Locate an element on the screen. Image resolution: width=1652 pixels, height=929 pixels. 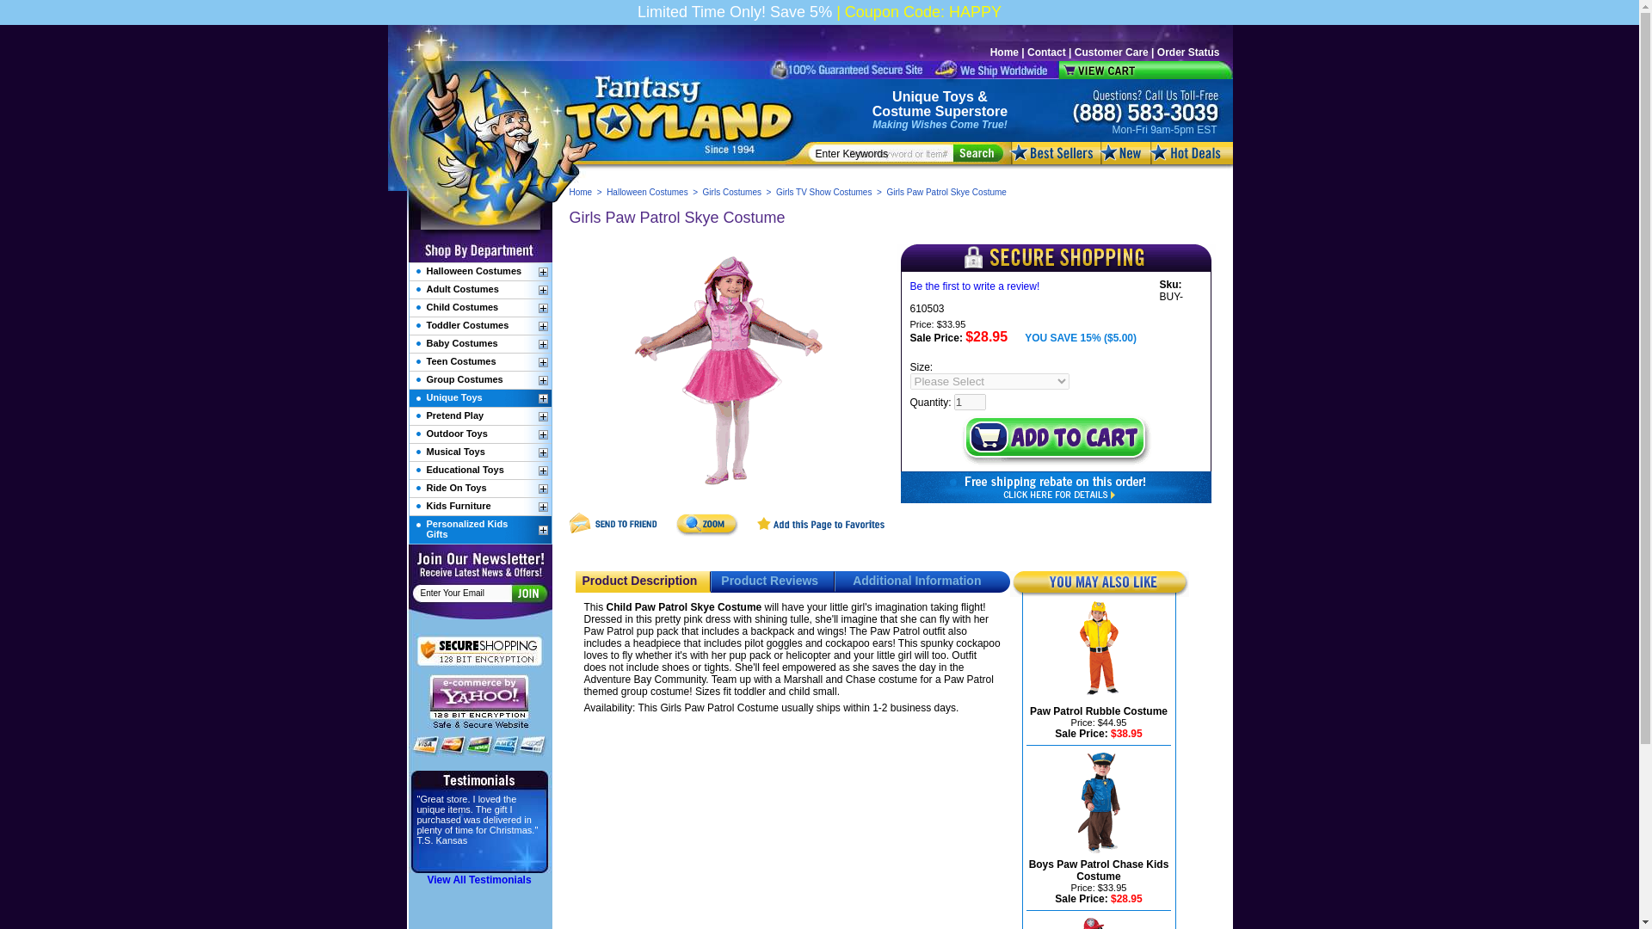
Halloween Costumes is located at coordinates (647, 192).